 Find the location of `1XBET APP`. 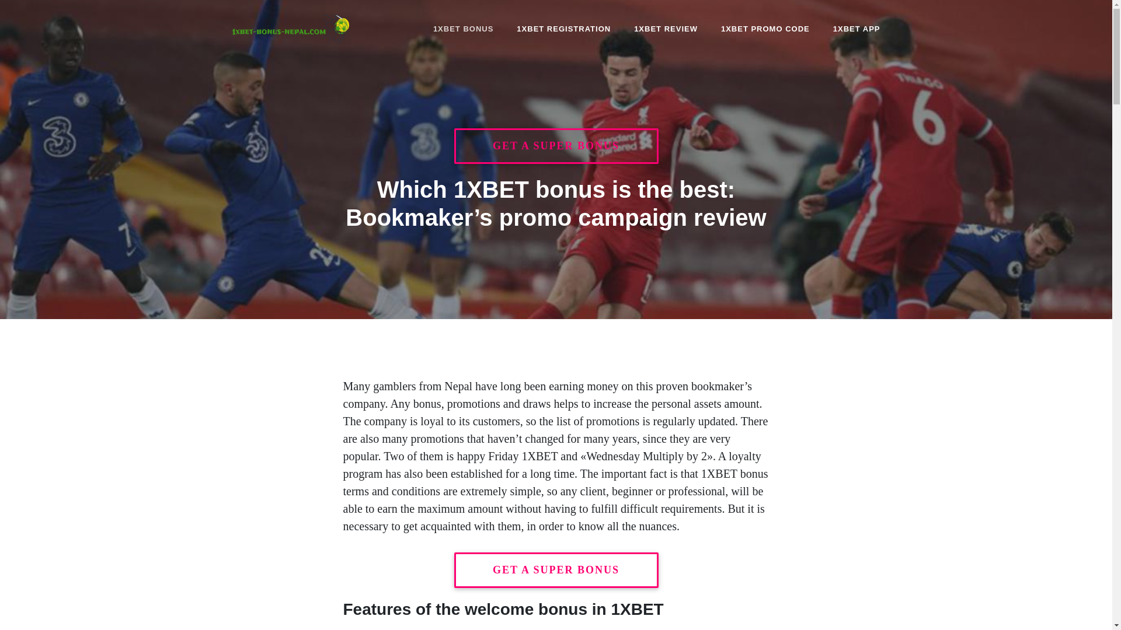

1XBET APP is located at coordinates (851, 29).